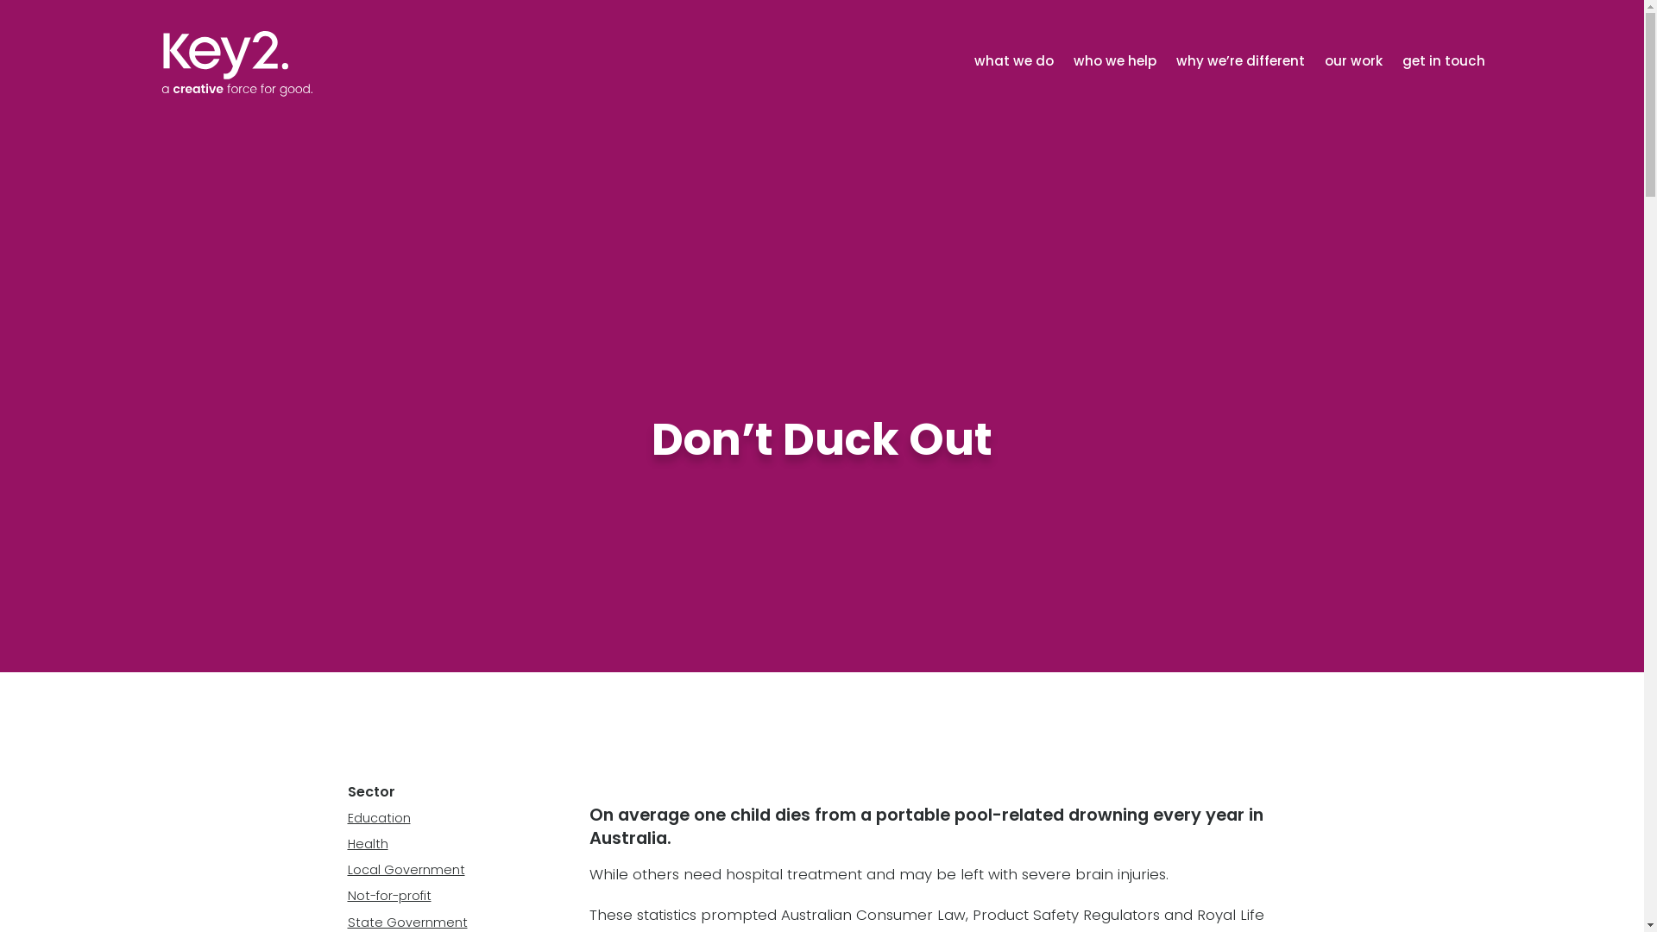  Describe the element at coordinates (1344, 65) in the screenshot. I see `our work` at that location.